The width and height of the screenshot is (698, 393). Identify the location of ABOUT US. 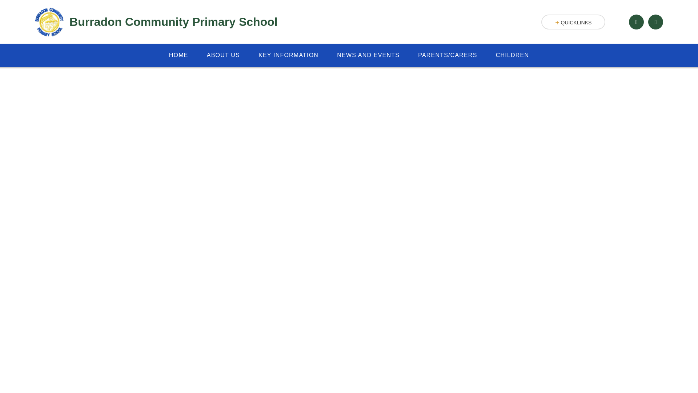
(223, 55).